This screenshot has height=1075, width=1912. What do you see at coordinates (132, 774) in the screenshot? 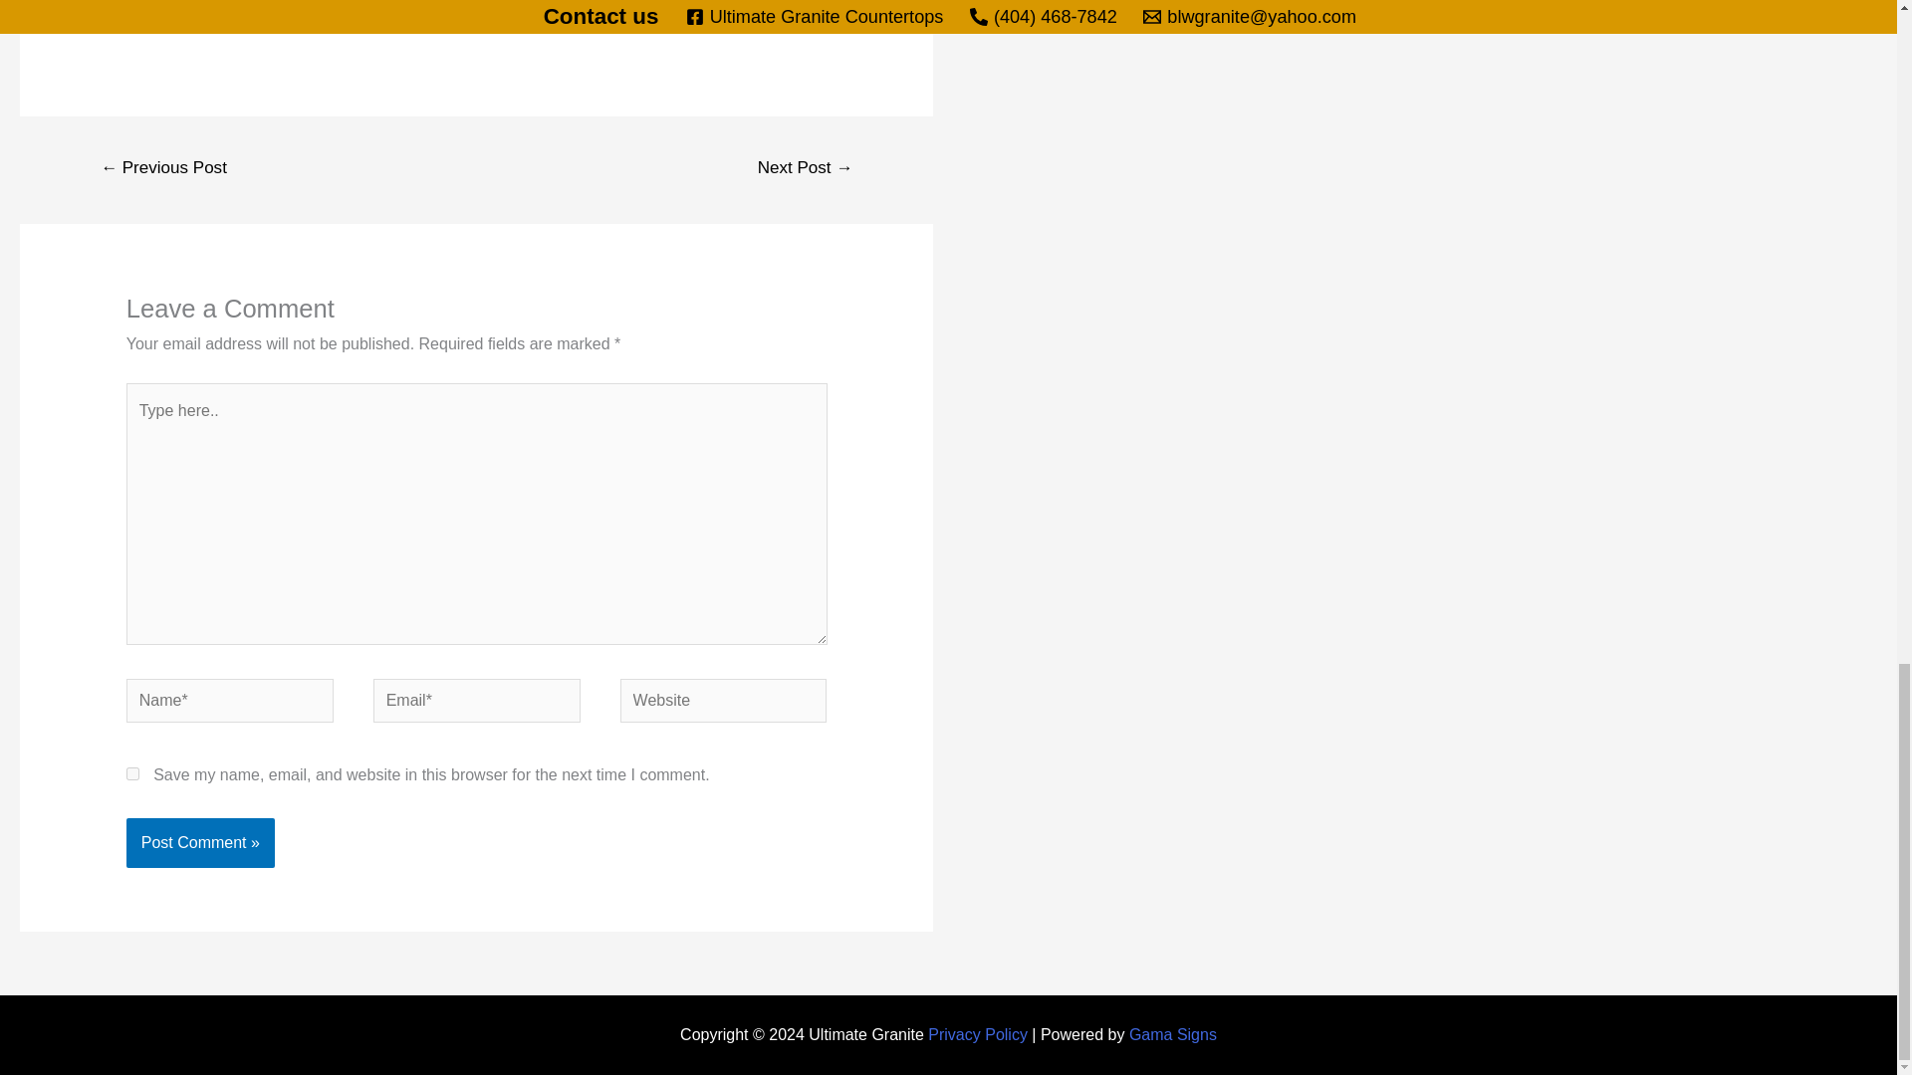
I see `yes` at bounding box center [132, 774].